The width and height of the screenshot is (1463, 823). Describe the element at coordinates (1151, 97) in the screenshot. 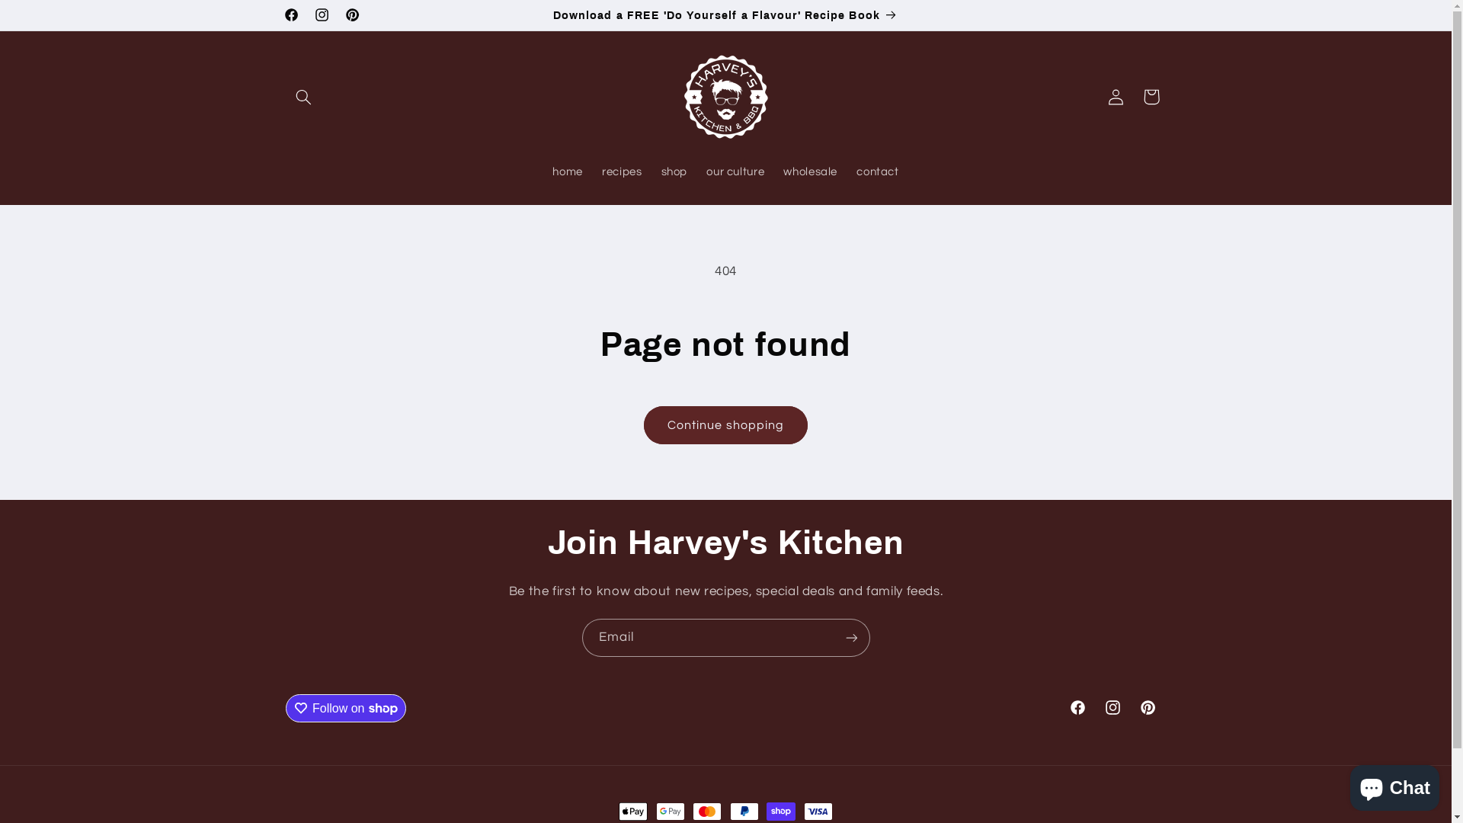

I see `Cart` at that location.